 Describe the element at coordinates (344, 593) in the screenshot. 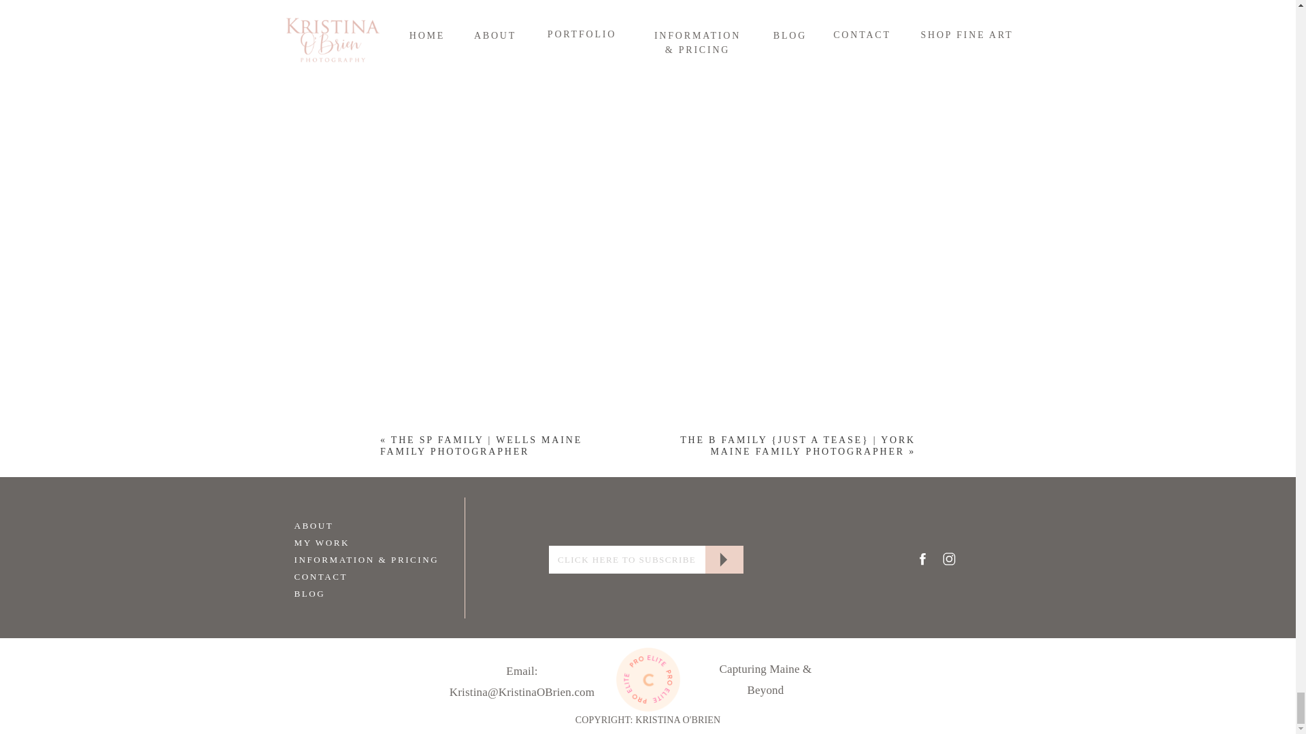

I see `BLOG` at that location.